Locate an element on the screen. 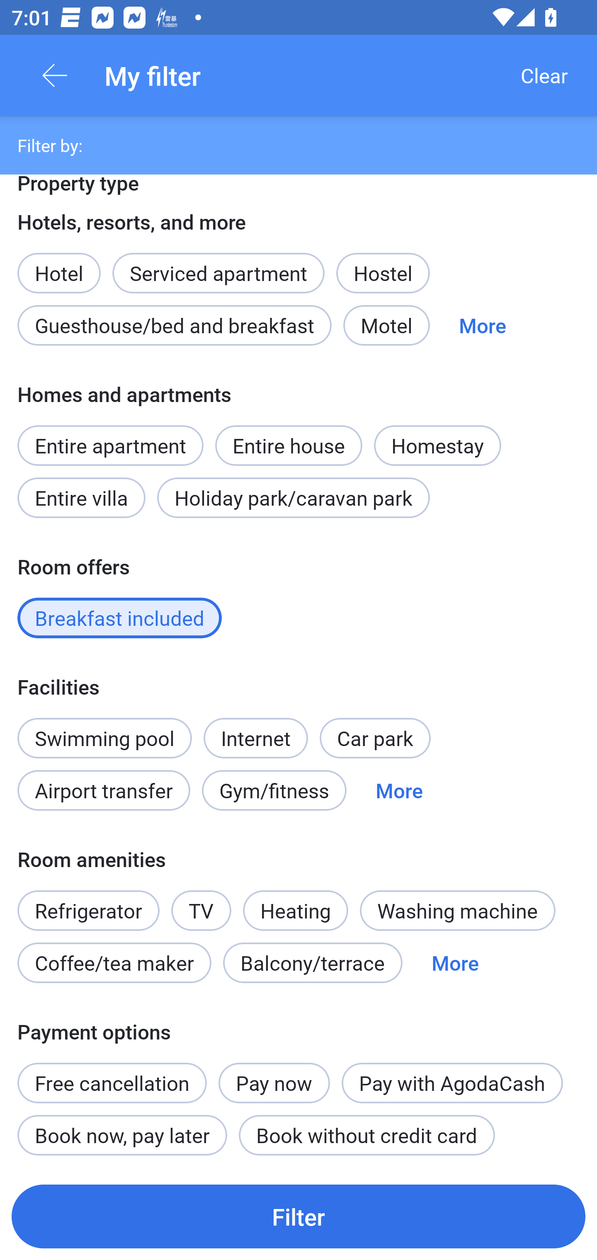  Car park is located at coordinates (375, 738).